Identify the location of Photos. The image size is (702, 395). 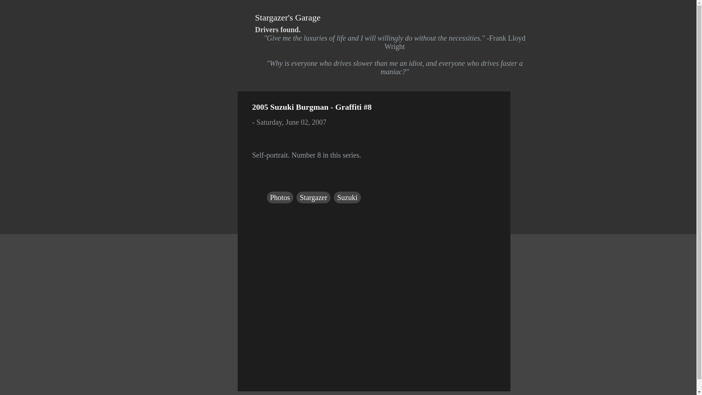
(280, 197).